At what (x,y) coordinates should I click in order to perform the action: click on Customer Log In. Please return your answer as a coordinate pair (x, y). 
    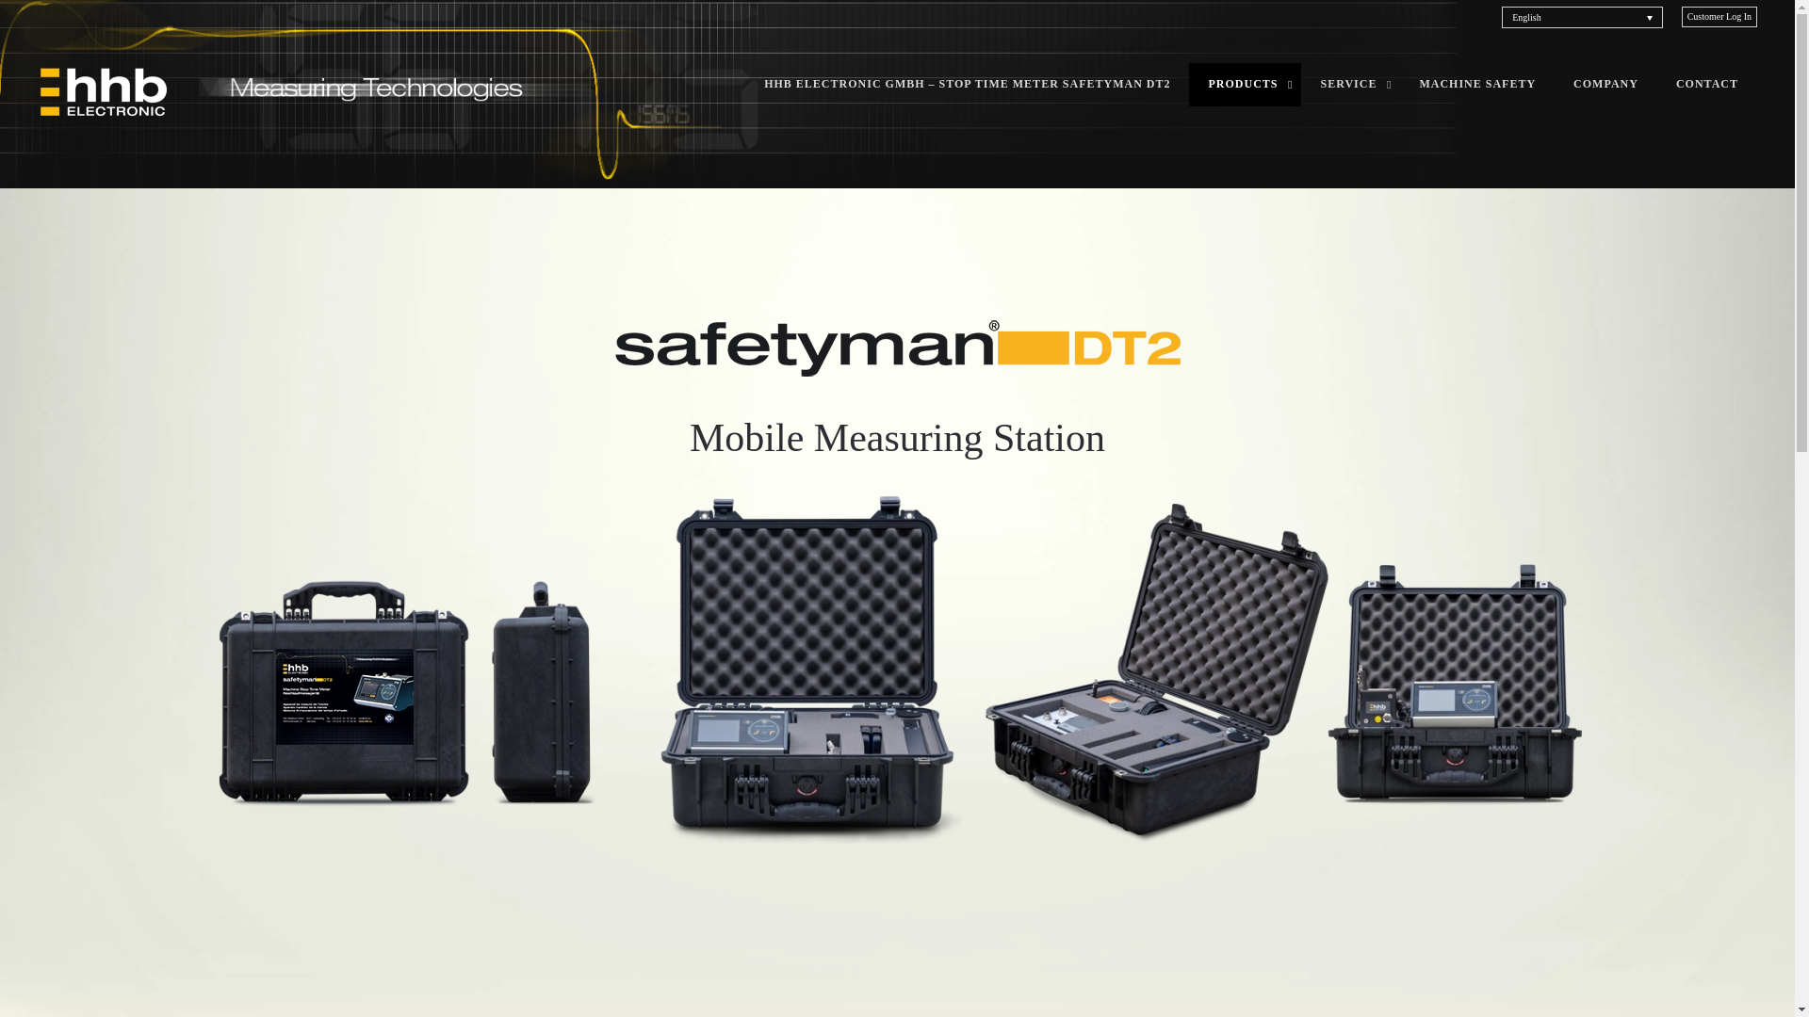
    Looking at the image, I should click on (1719, 15).